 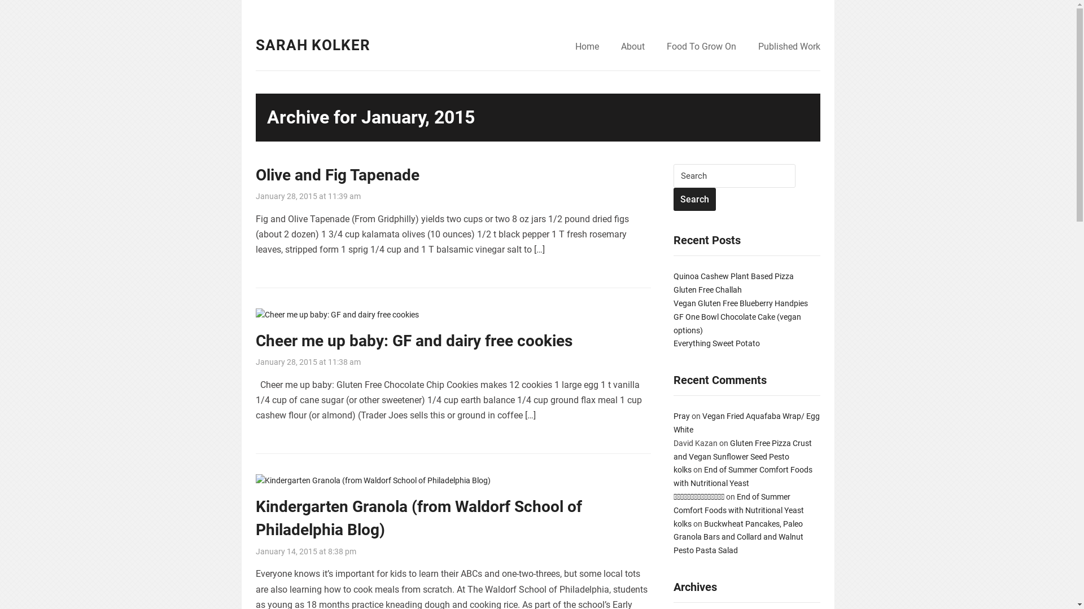 I want to click on Olive and Fig Tapenade, so click(x=337, y=175).